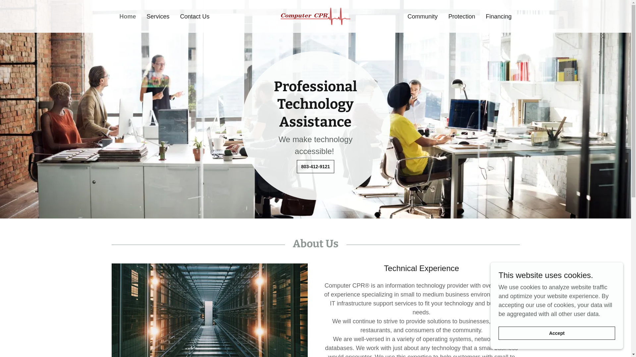 The height and width of the screenshot is (357, 636). I want to click on Computer CPR , so click(315, 16).